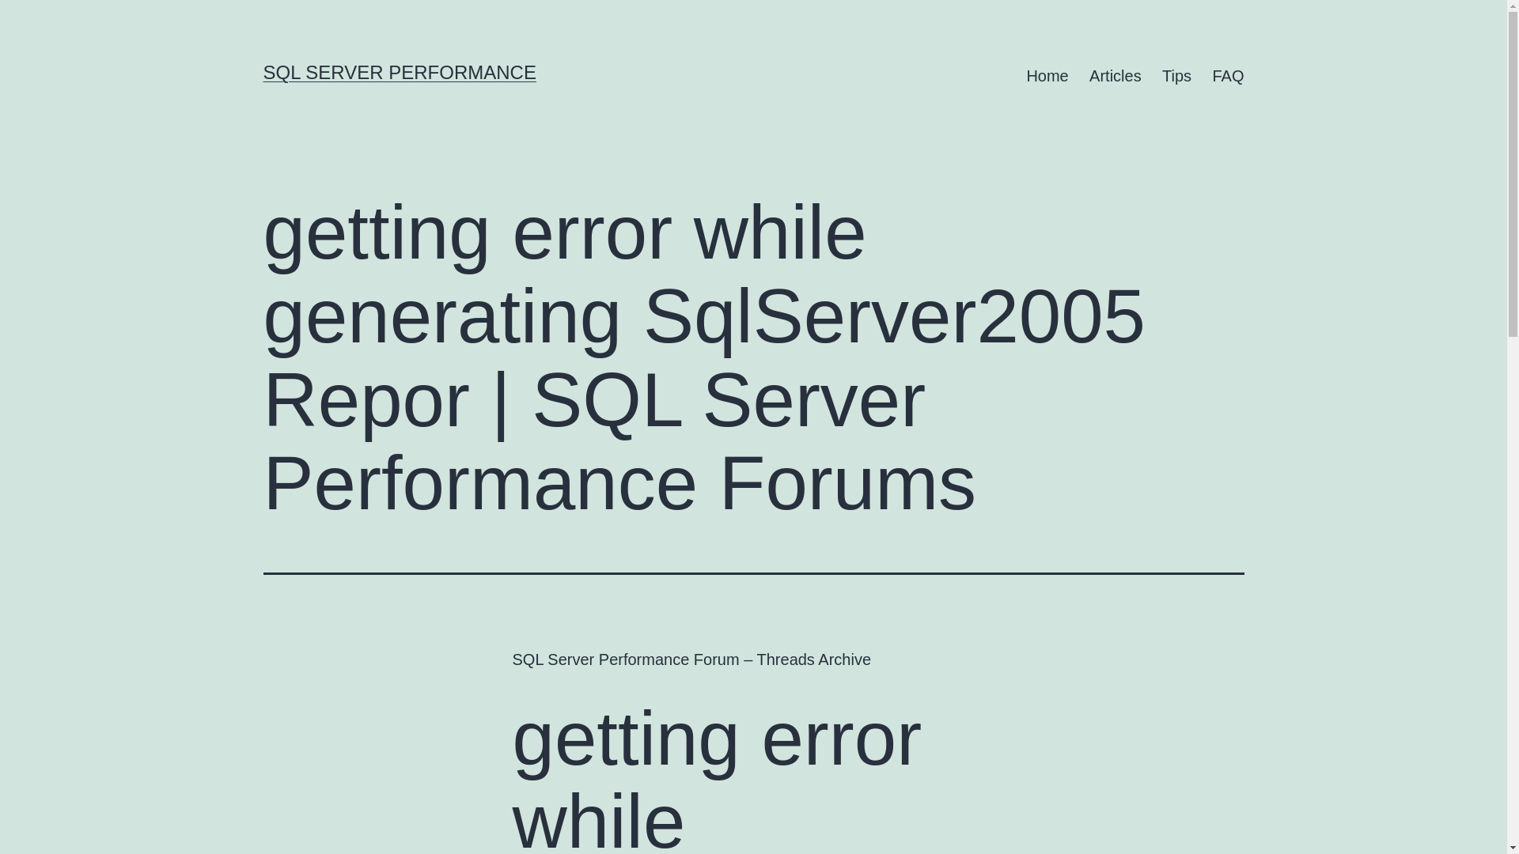 The width and height of the screenshot is (1519, 854). I want to click on SQL SERVER PERFORMANCE, so click(399, 71).